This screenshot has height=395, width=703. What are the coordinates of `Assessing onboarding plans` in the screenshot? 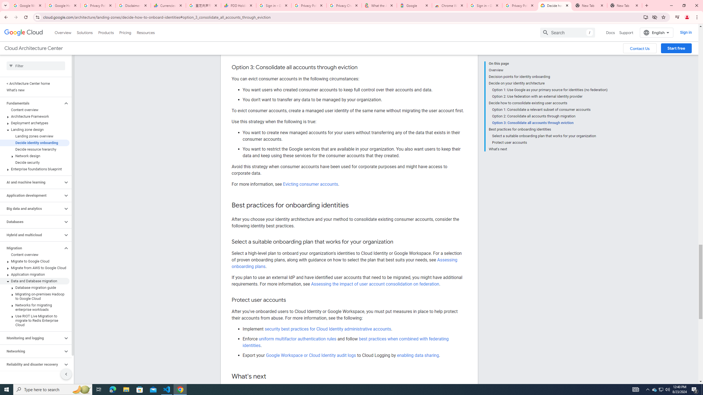 It's located at (344, 263).